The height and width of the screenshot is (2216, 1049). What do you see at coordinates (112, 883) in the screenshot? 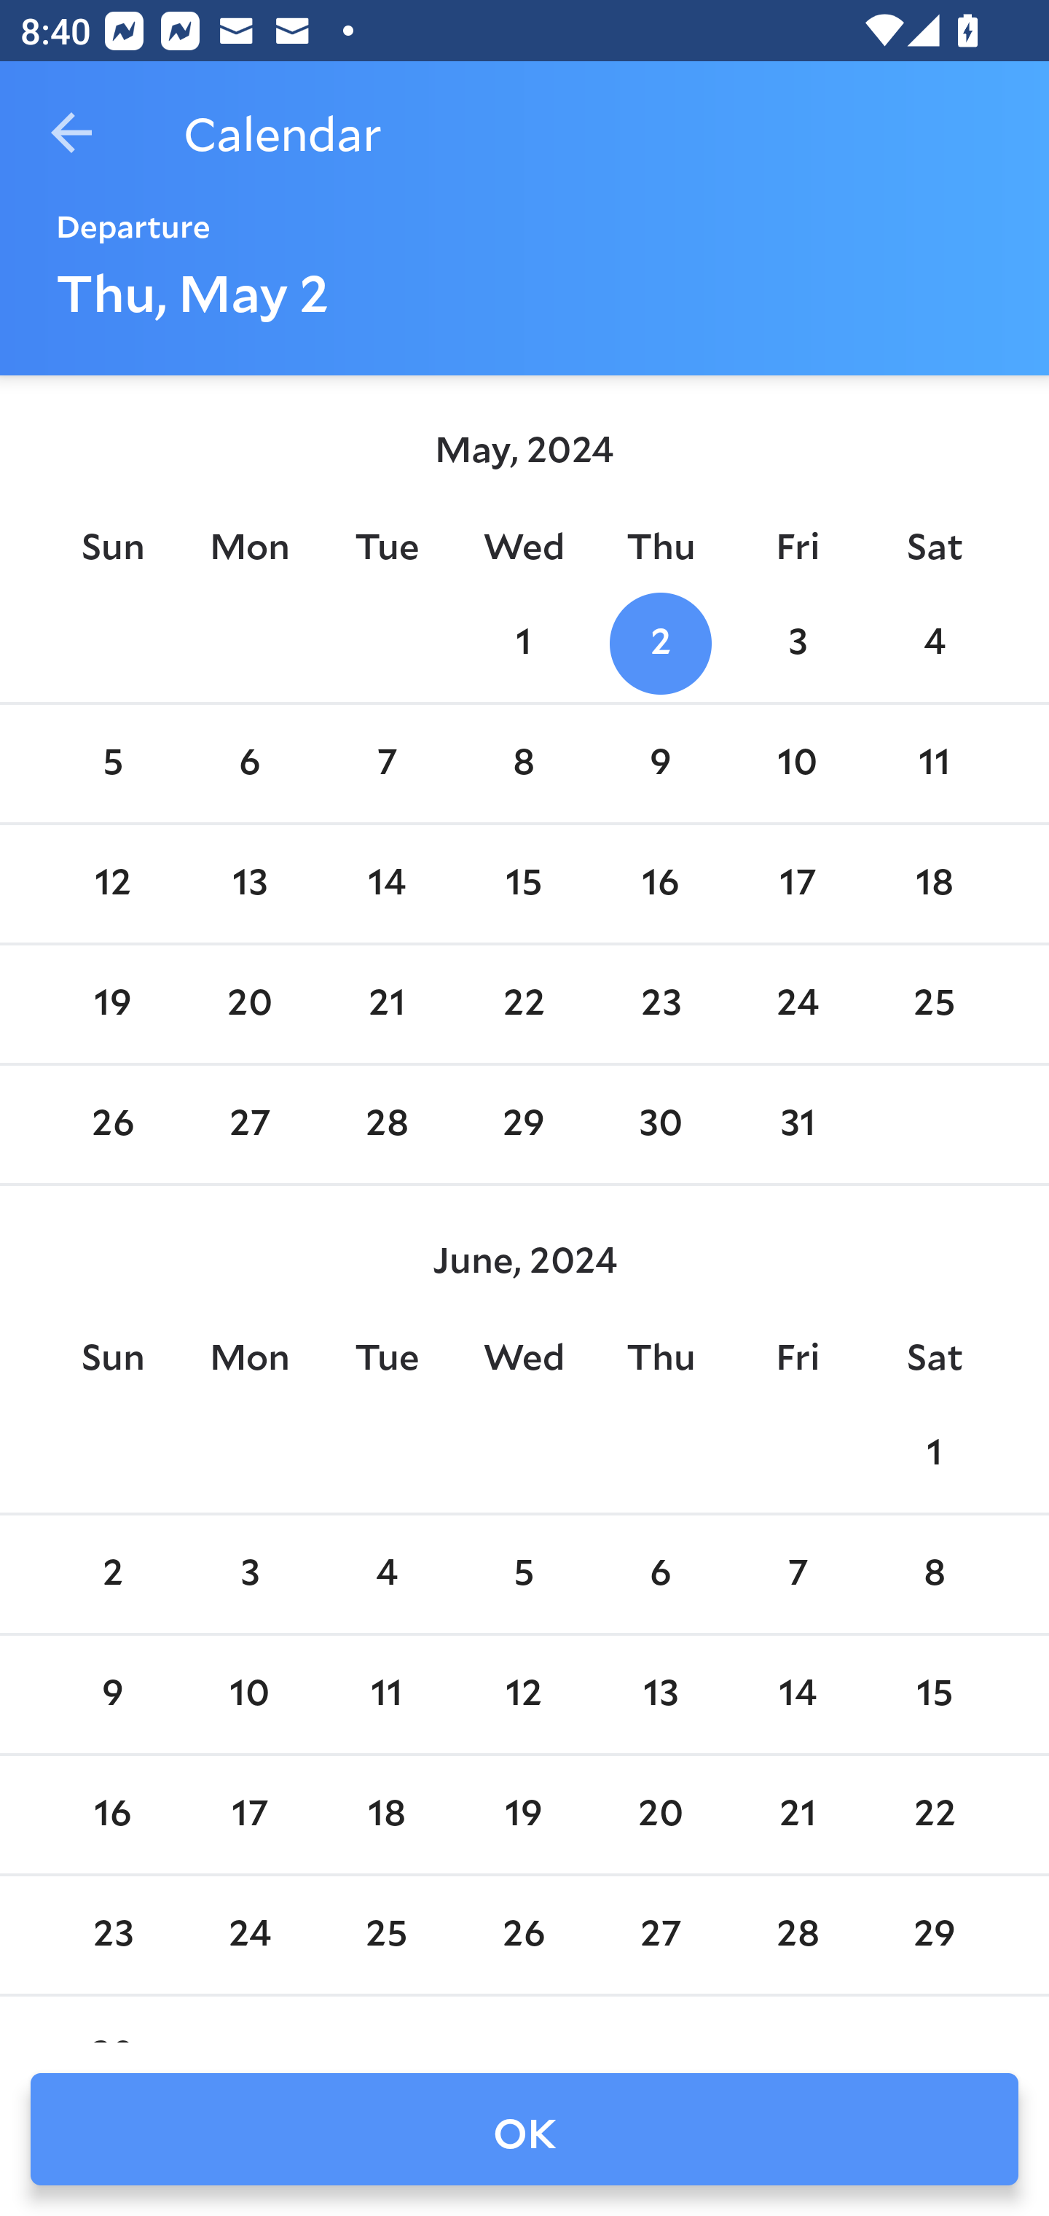
I see `12` at bounding box center [112, 883].